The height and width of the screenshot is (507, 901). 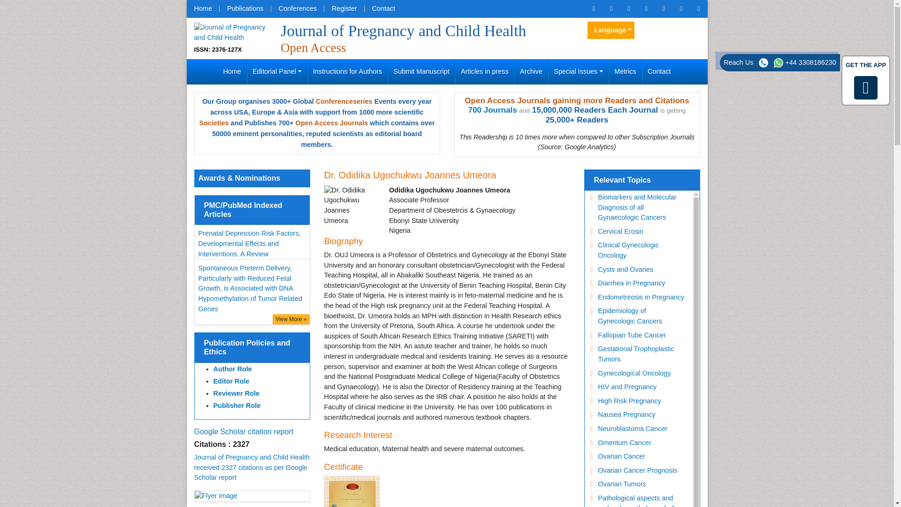 I want to click on Editorial Panel, so click(x=277, y=72).